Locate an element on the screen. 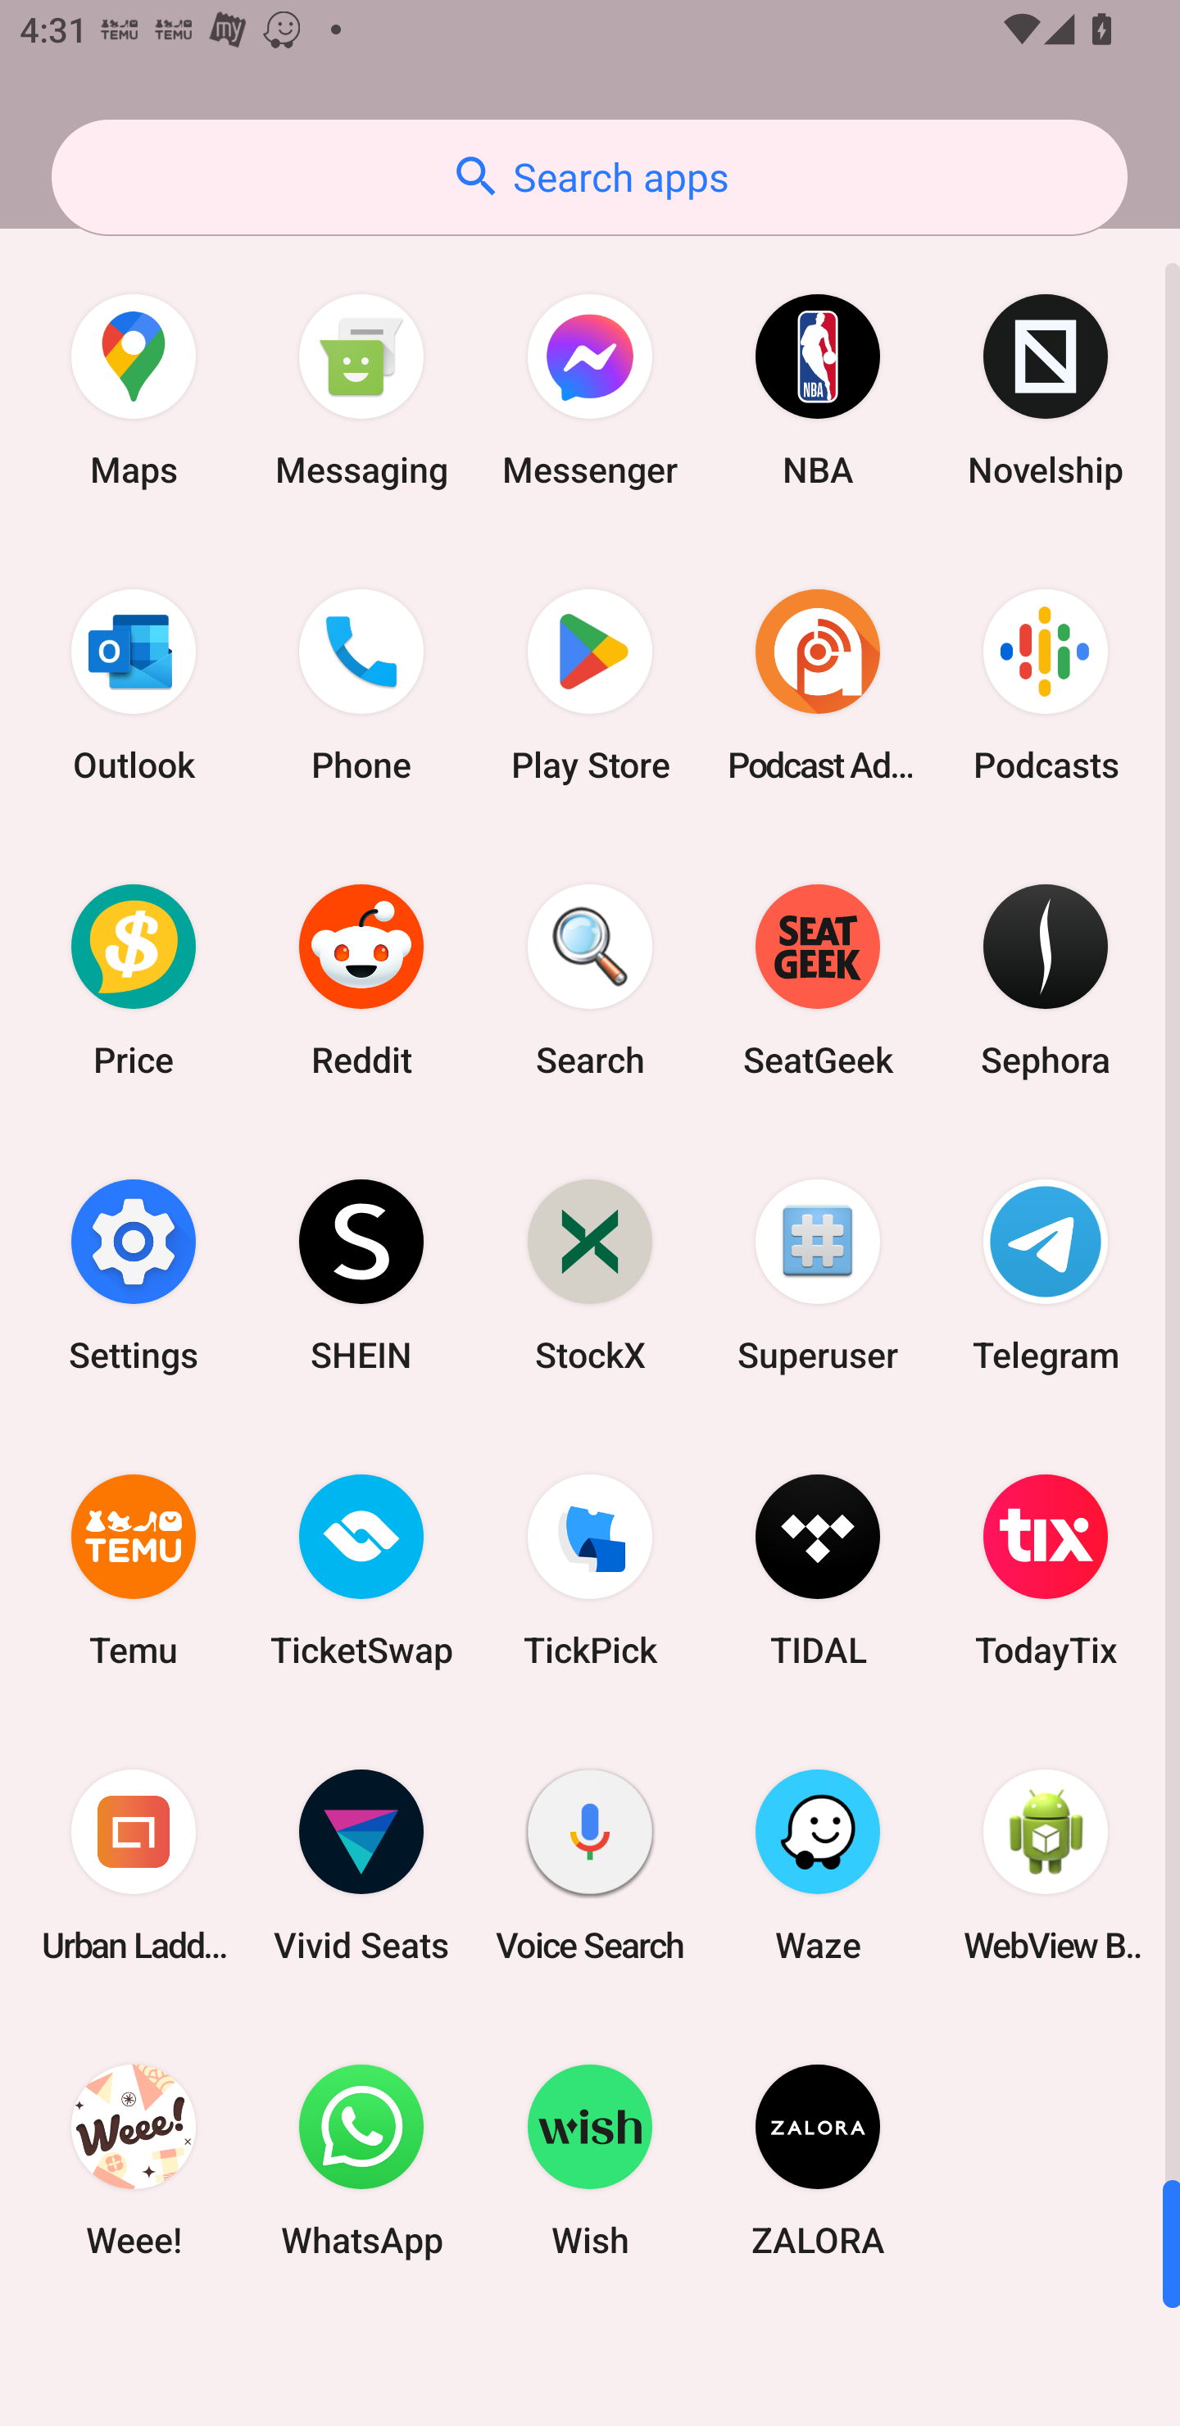  SHEIN is located at coordinates (361, 1274).